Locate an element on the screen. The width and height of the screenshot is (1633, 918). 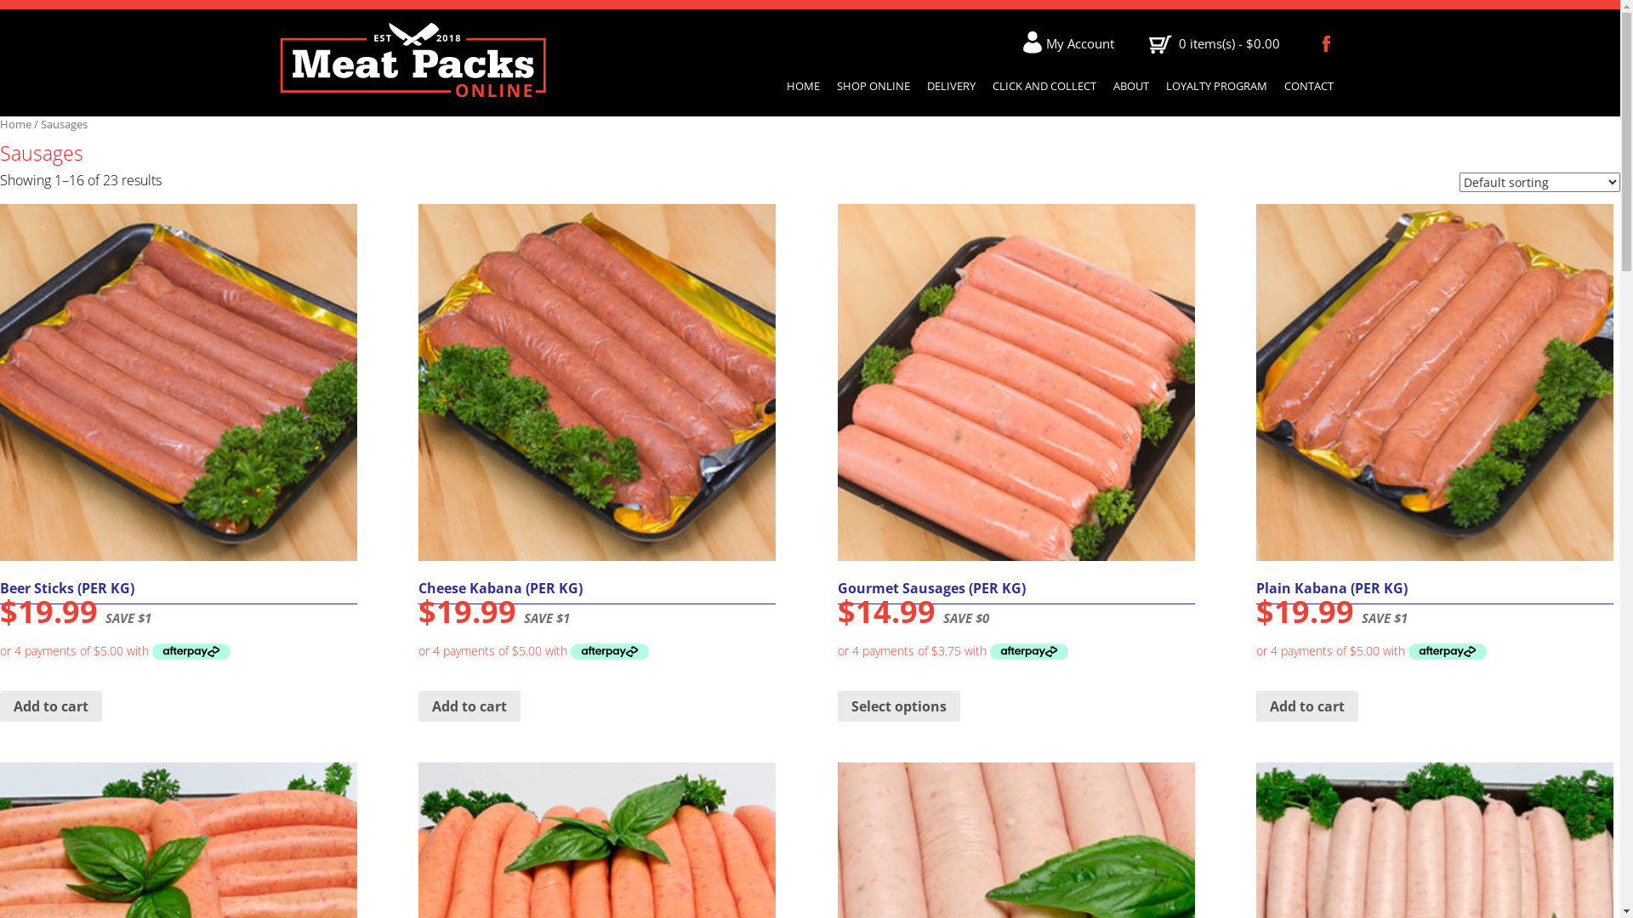
Add to cart is located at coordinates (1307, 706).